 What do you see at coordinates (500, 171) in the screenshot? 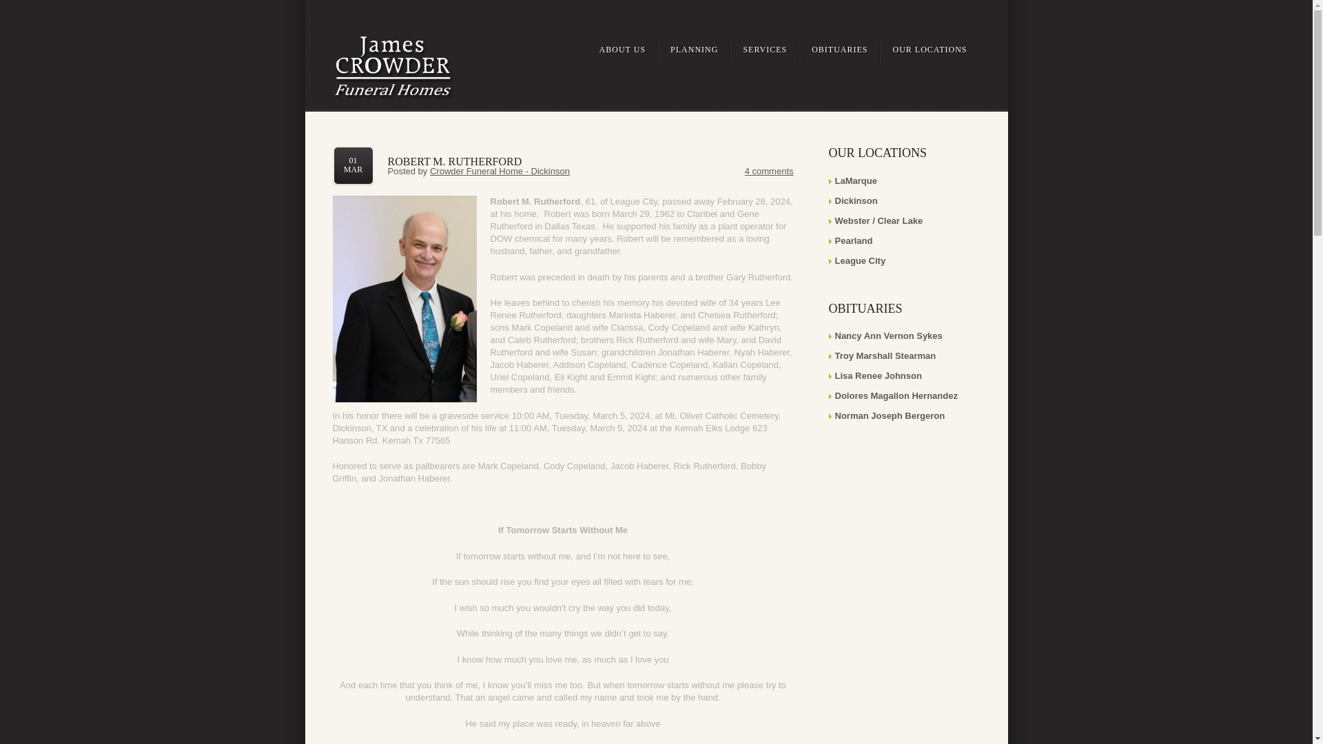
I see `Crowder Funeral Home - Dickinson` at bounding box center [500, 171].